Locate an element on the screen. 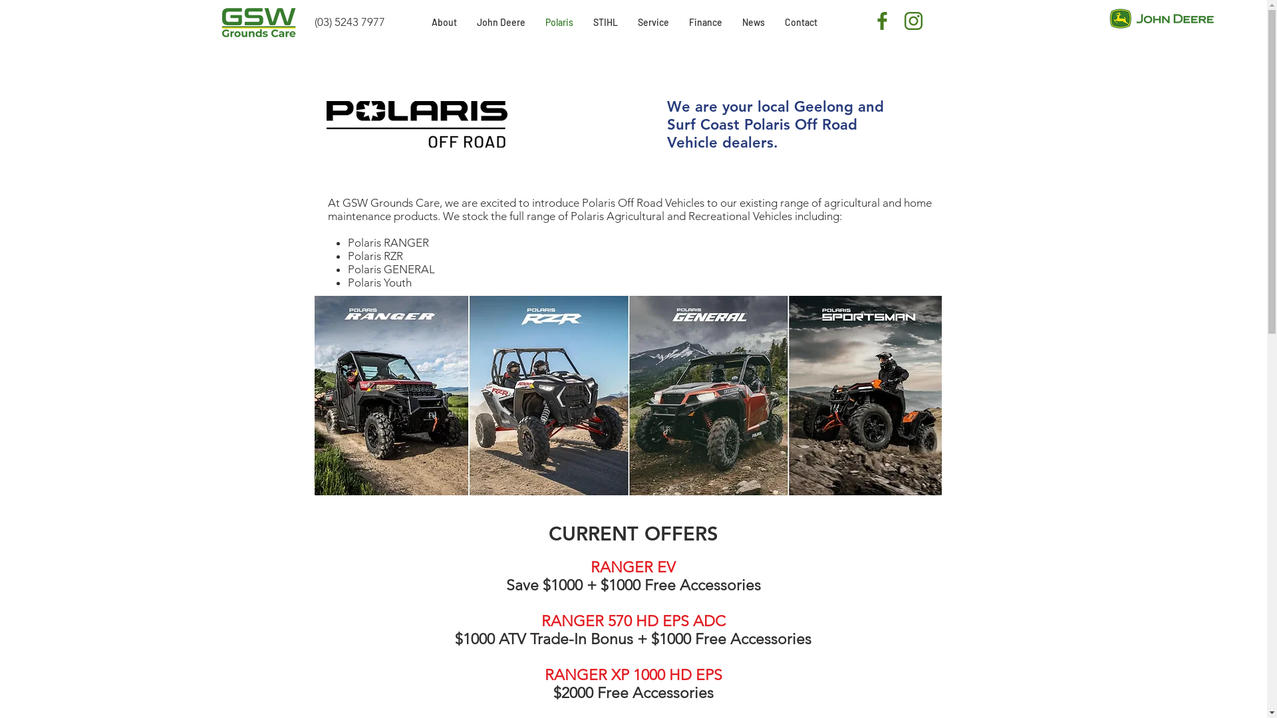  John Deere is located at coordinates (501, 23).